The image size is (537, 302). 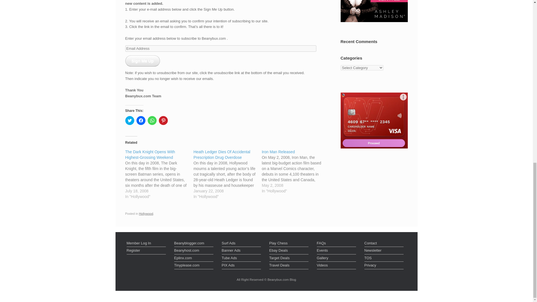 What do you see at coordinates (143, 61) in the screenshot?
I see `Sign Me Up` at bounding box center [143, 61].